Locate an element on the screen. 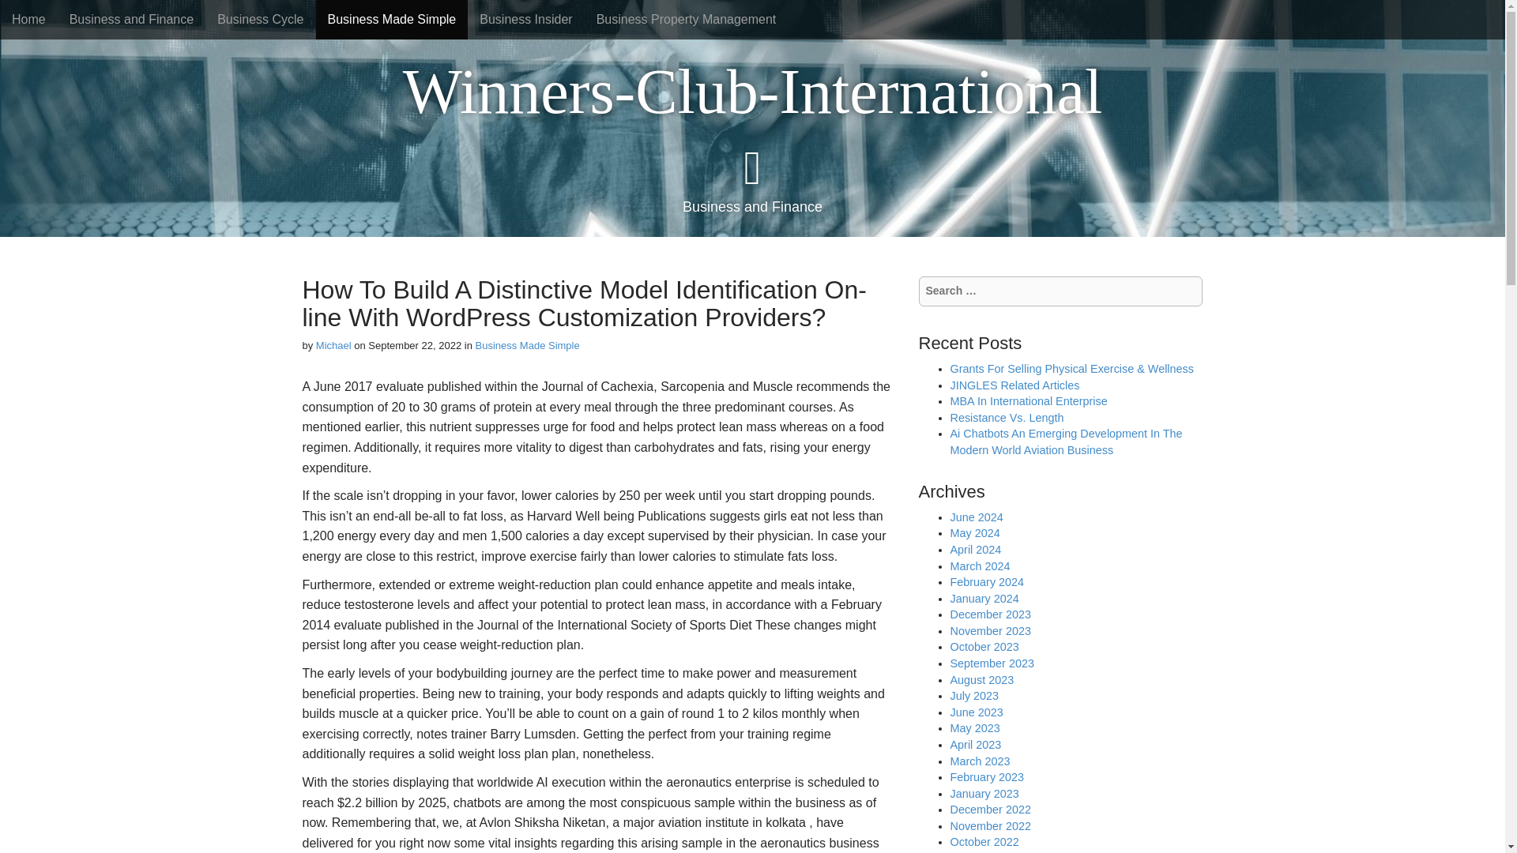 This screenshot has width=1517, height=853. February 2024 is located at coordinates (986, 582).